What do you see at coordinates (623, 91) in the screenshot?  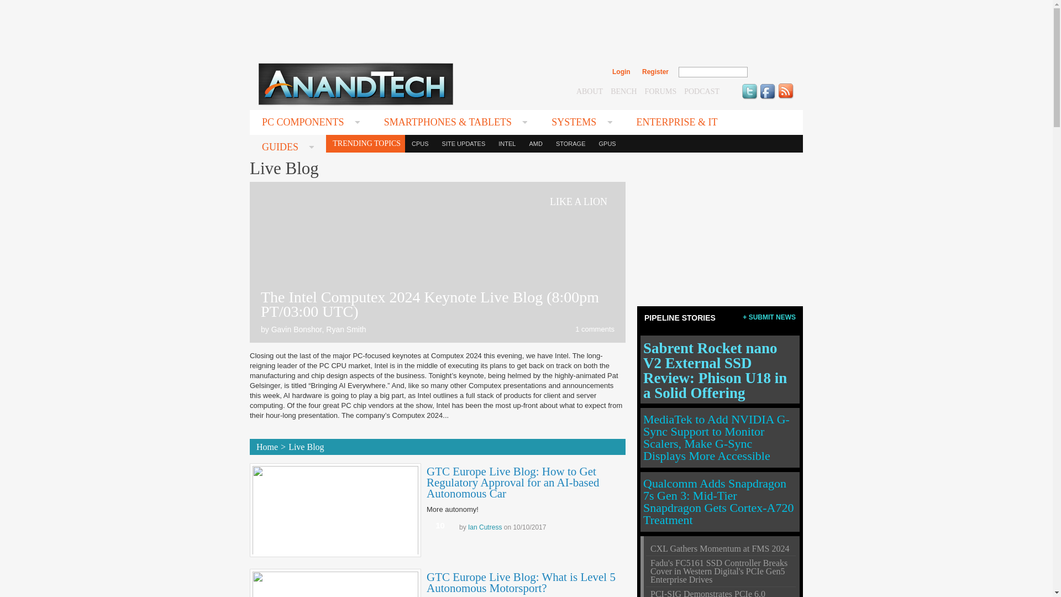 I see `BENCH` at bounding box center [623, 91].